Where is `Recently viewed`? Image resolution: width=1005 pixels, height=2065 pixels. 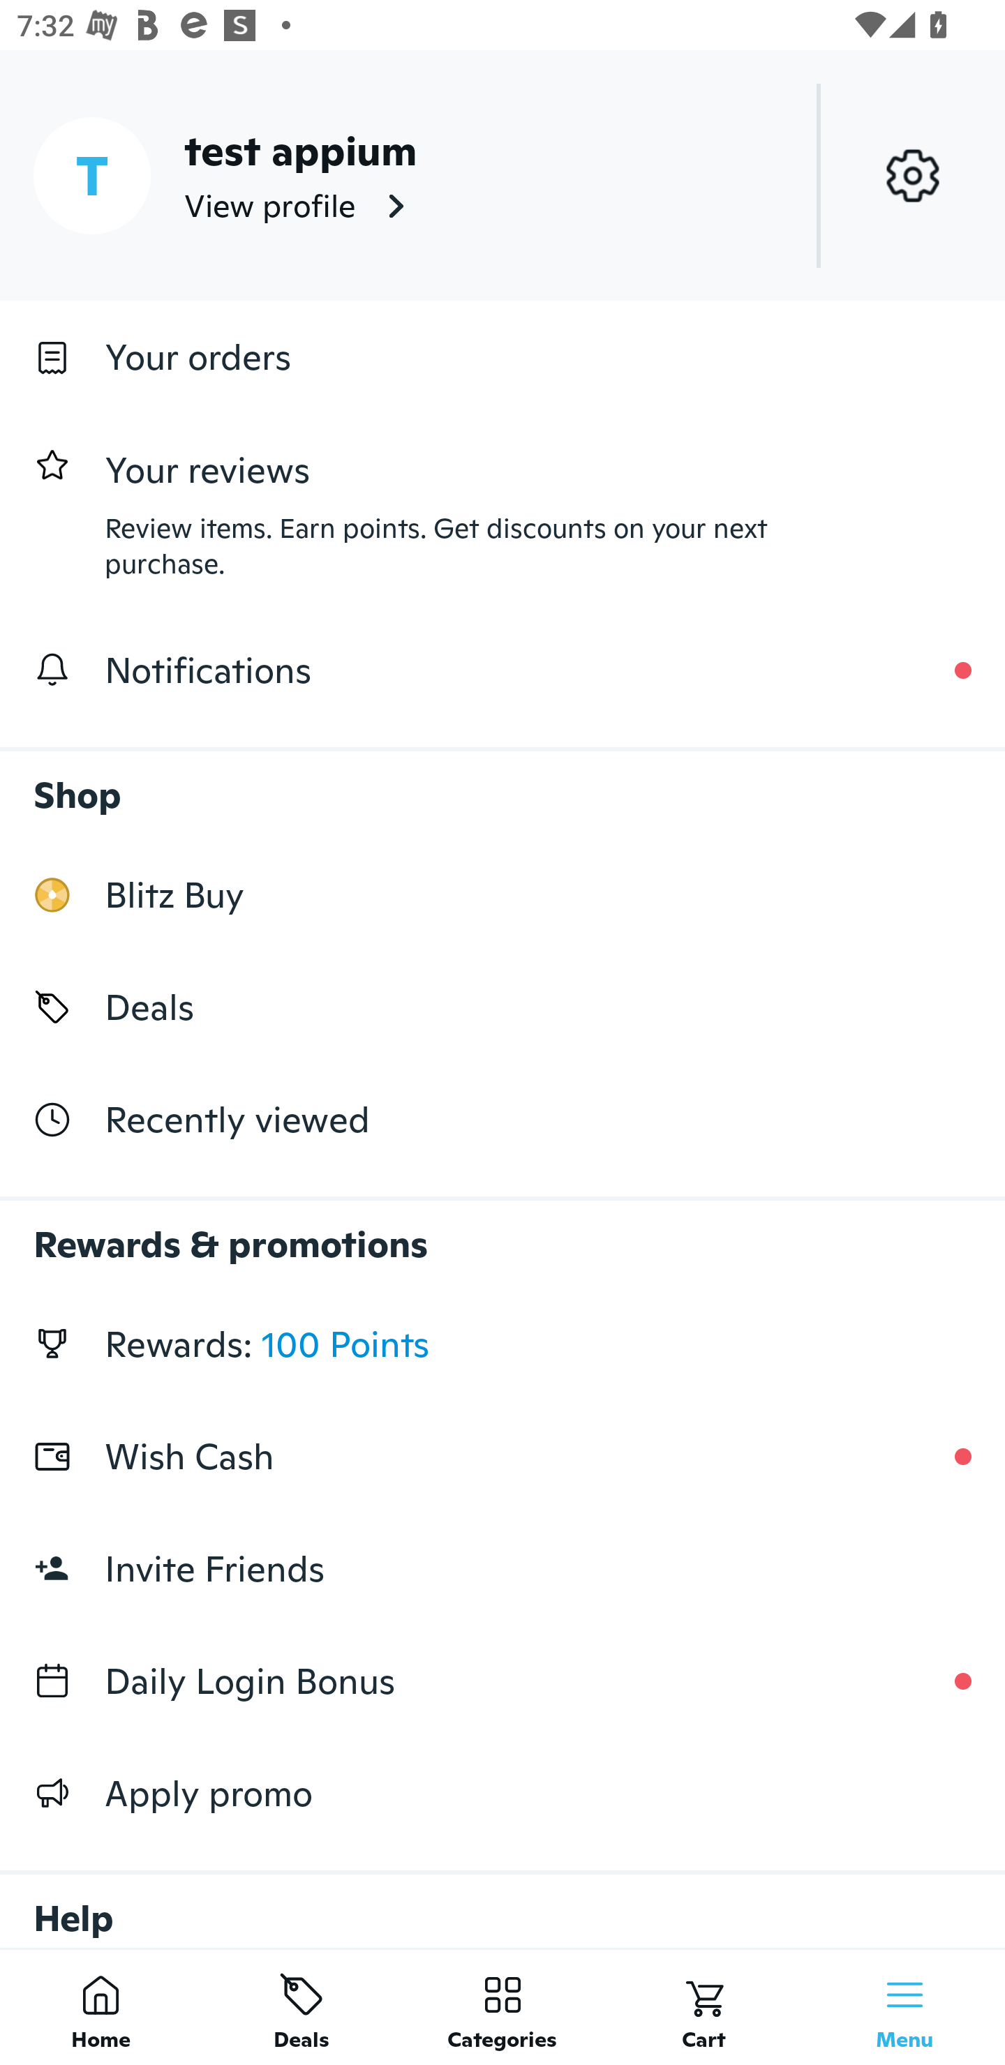
Recently viewed is located at coordinates (502, 1120).